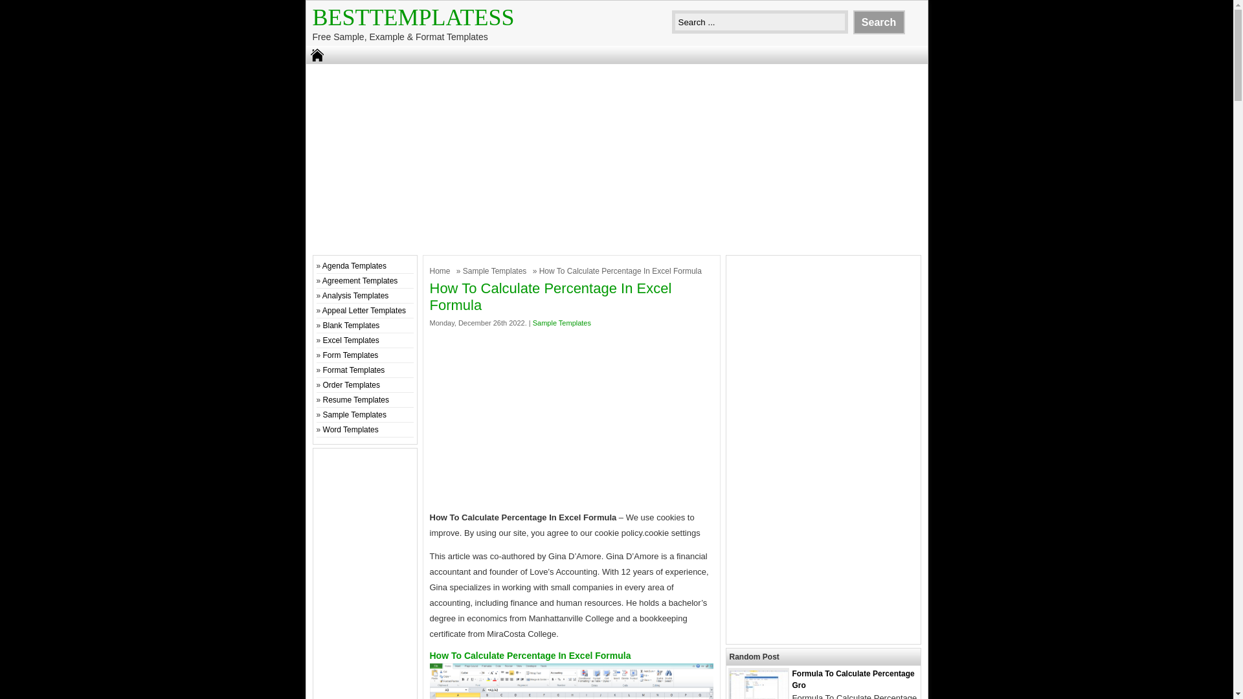 This screenshot has width=1243, height=699. I want to click on Sample Templates, so click(496, 271).